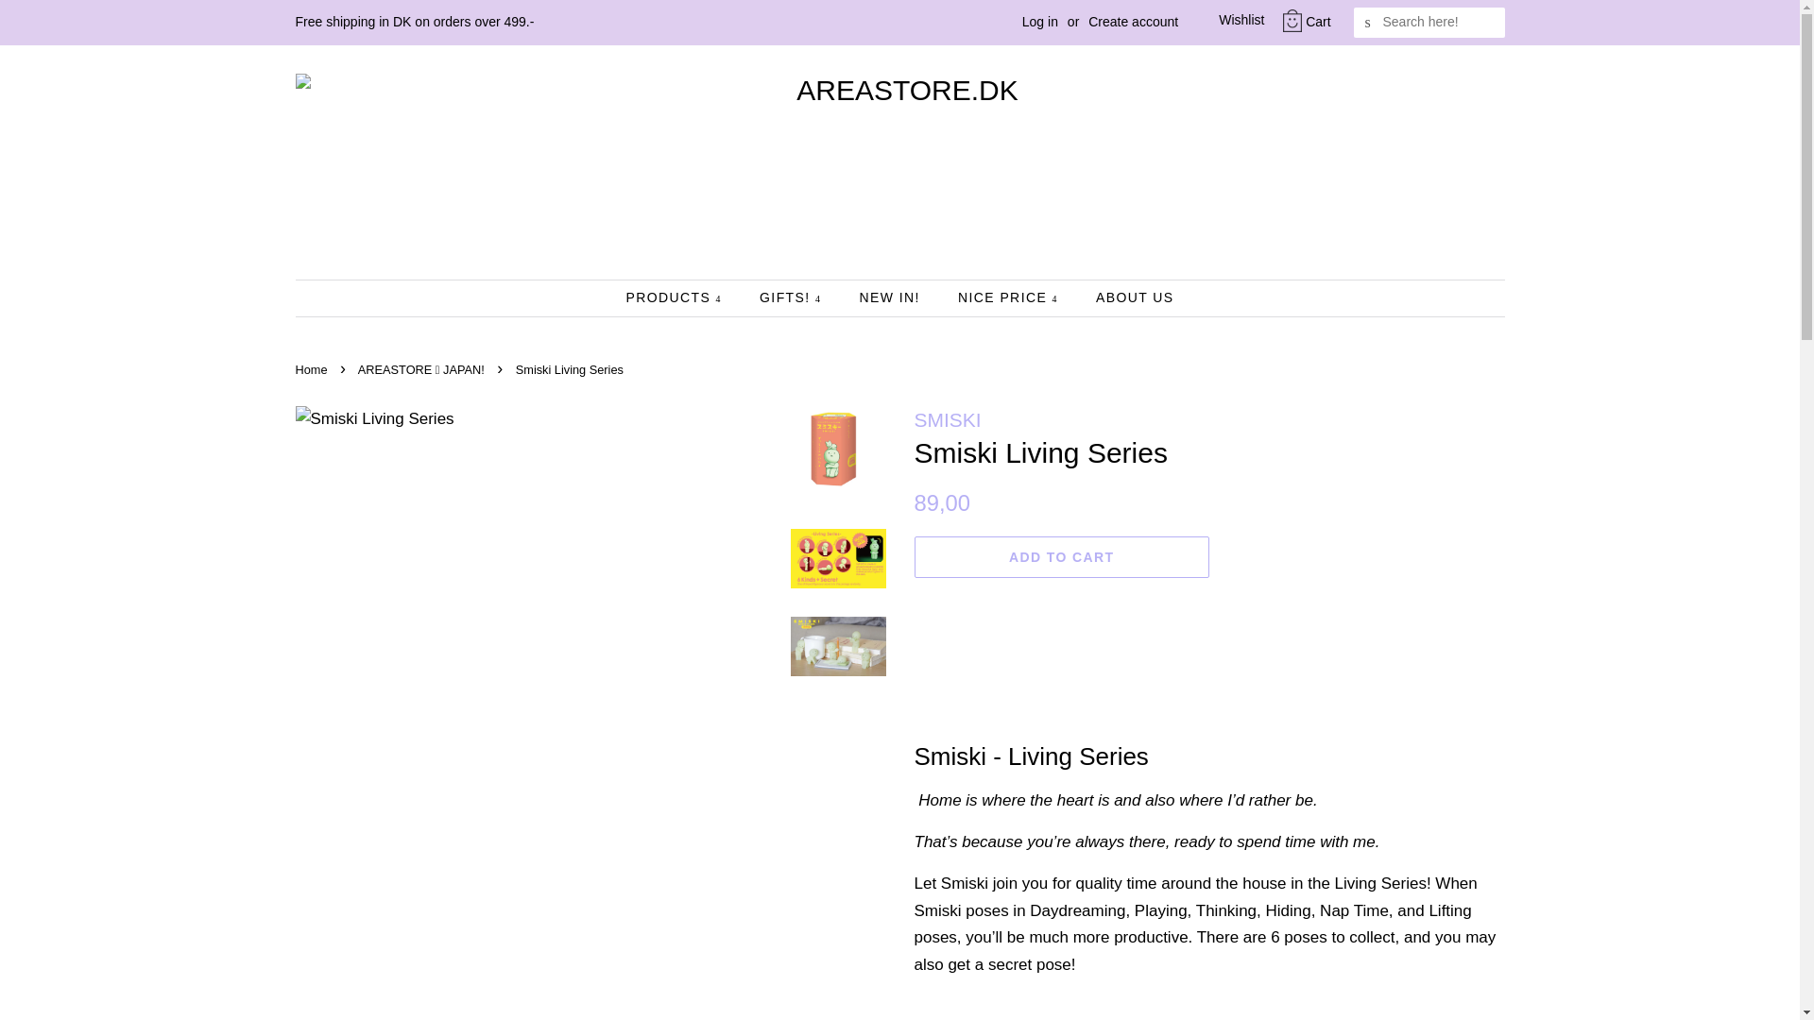 The height and width of the screenshot is (1020, 1814). What do you see at coordinates (313, 369) in the screenshot?
I see `Back to the frontpage` at bounding box center [313, 369].